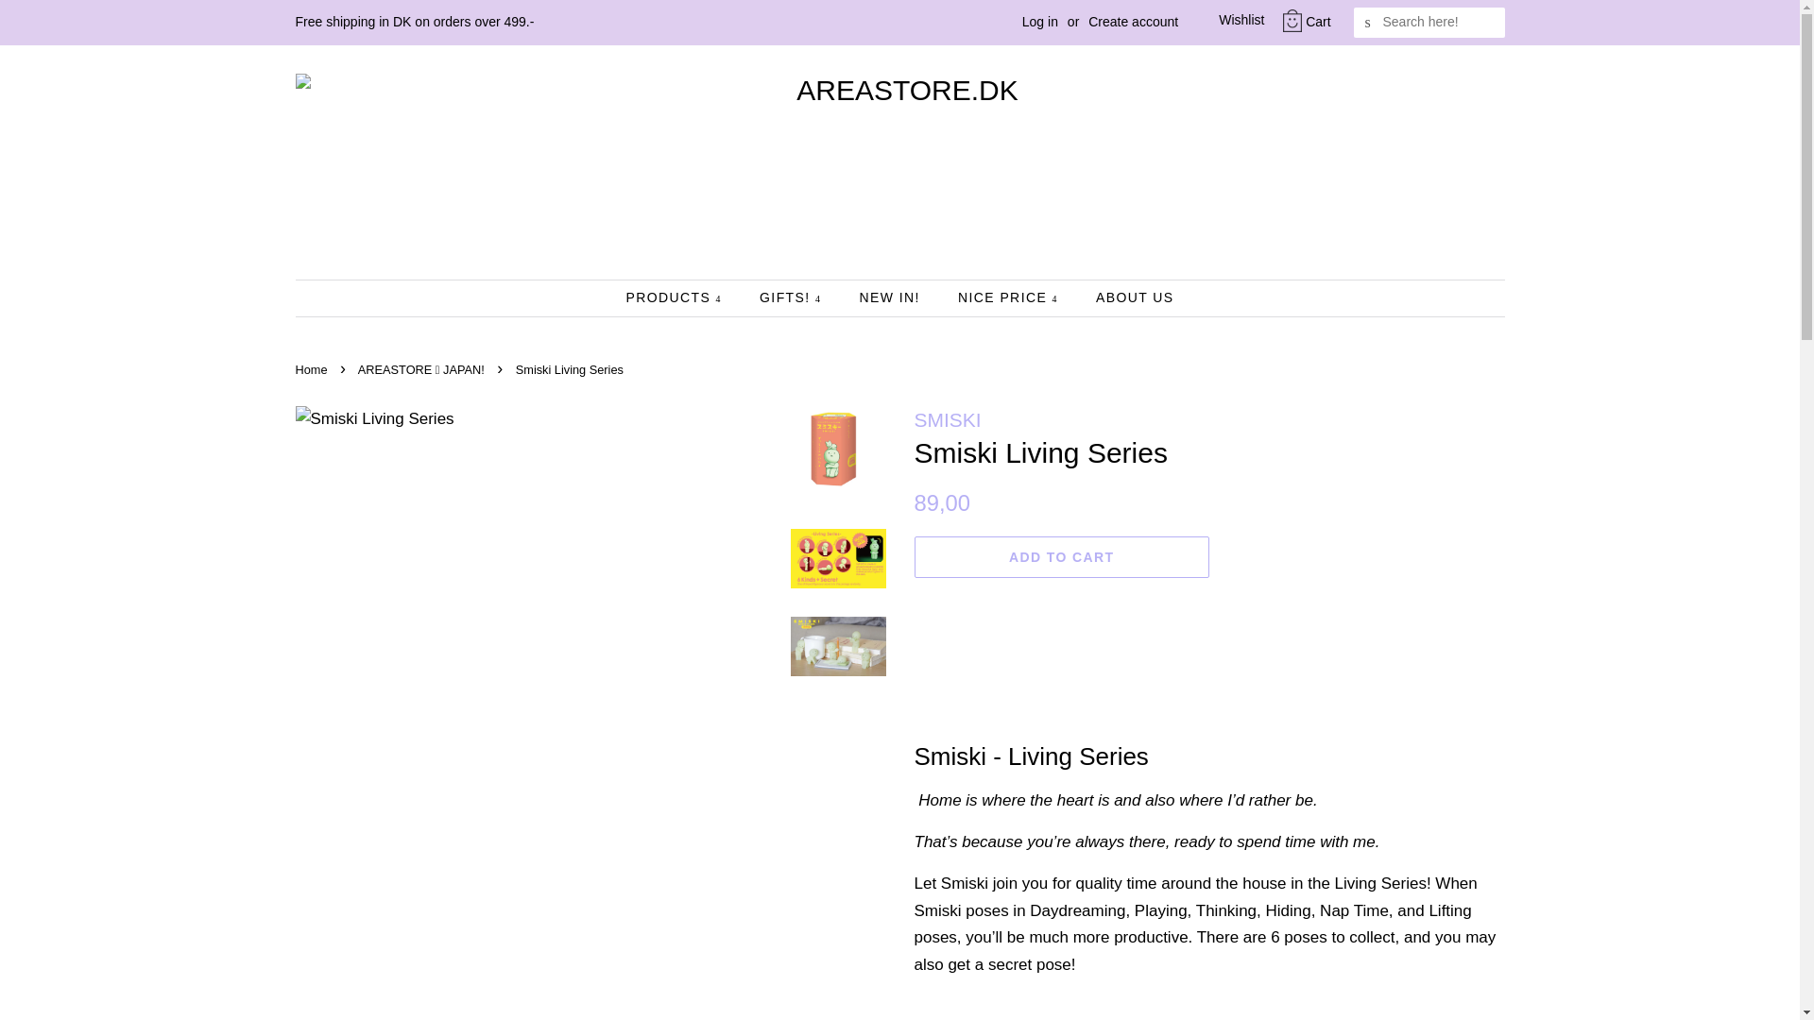 The height and width of the screenshot is (1020, 1814). What do you see at coordinates (313, 369) in the screenshot?
I see `Back to the frontpage` at bounding box center [313, 369].